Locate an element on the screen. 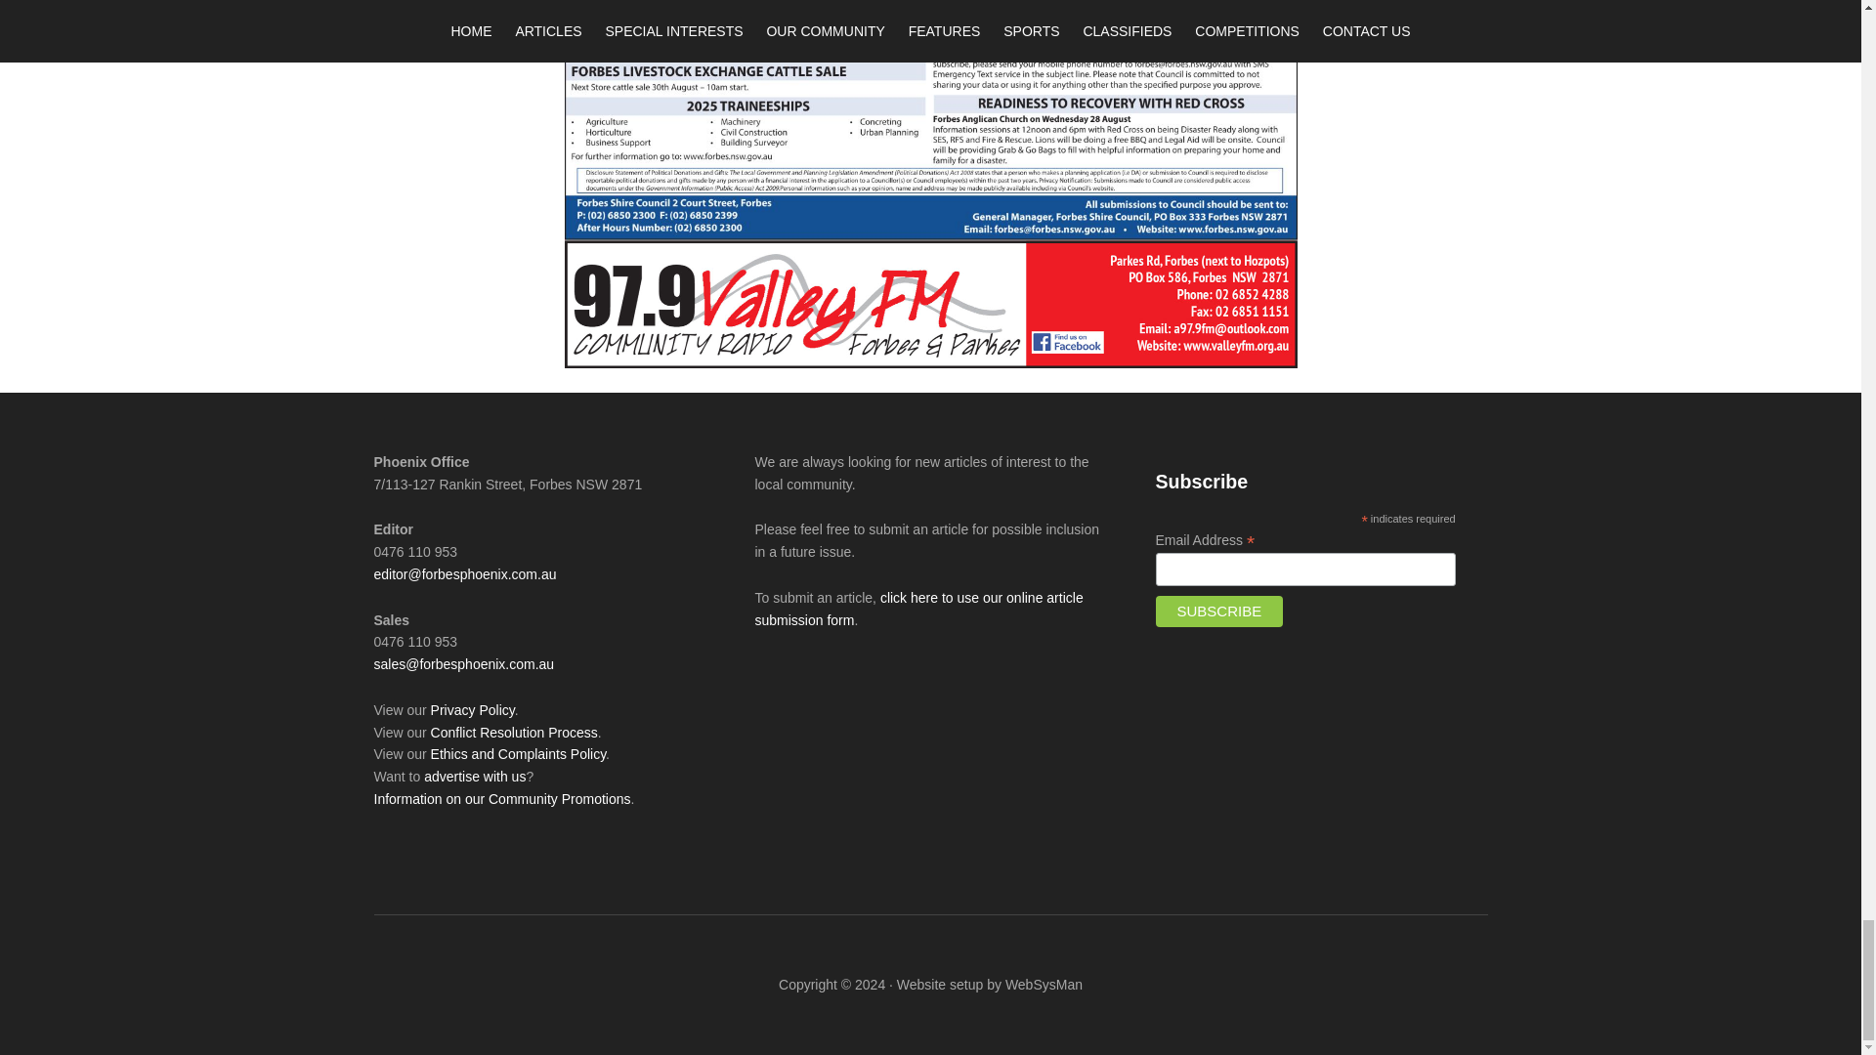 This screenshot has width=1876, height=1055. Subscribe is located at coordinates (1219, 612).